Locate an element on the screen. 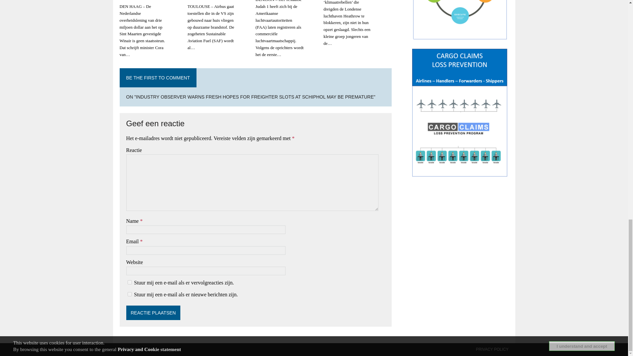 This screenshot has height=356, width=633. Reactie plaatsen is located at coordinates (153, 312).